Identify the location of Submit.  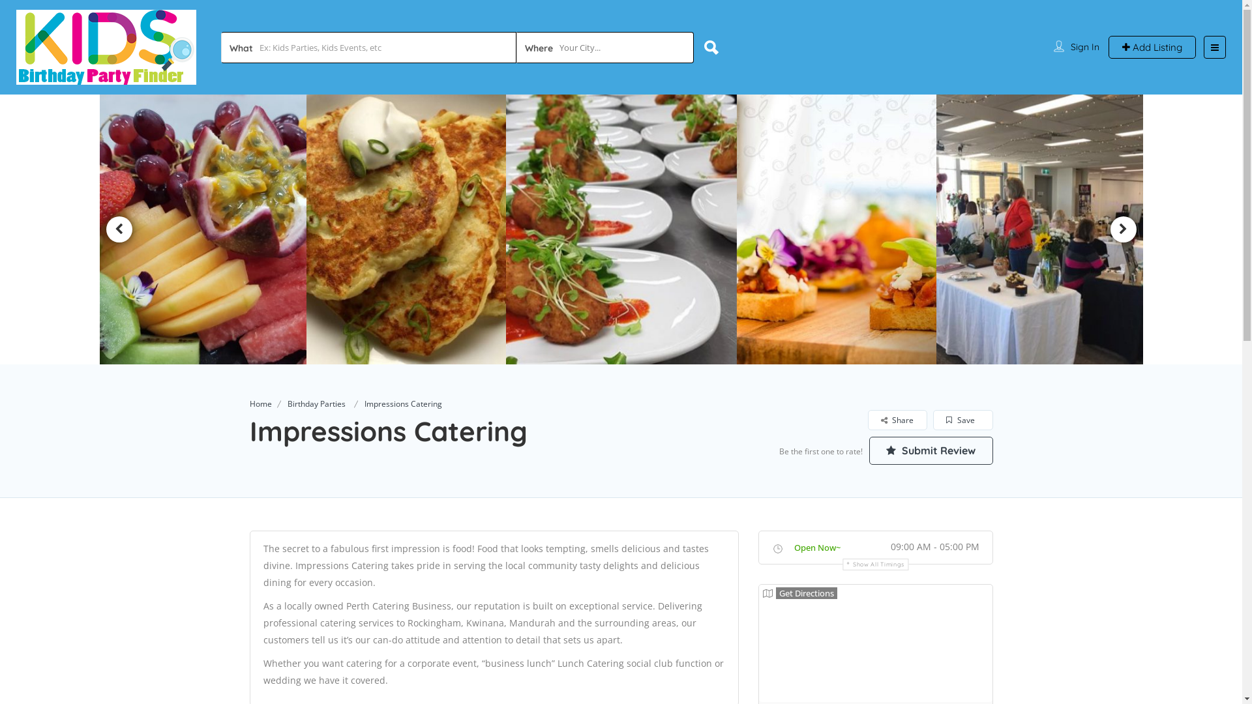
(356, 432).